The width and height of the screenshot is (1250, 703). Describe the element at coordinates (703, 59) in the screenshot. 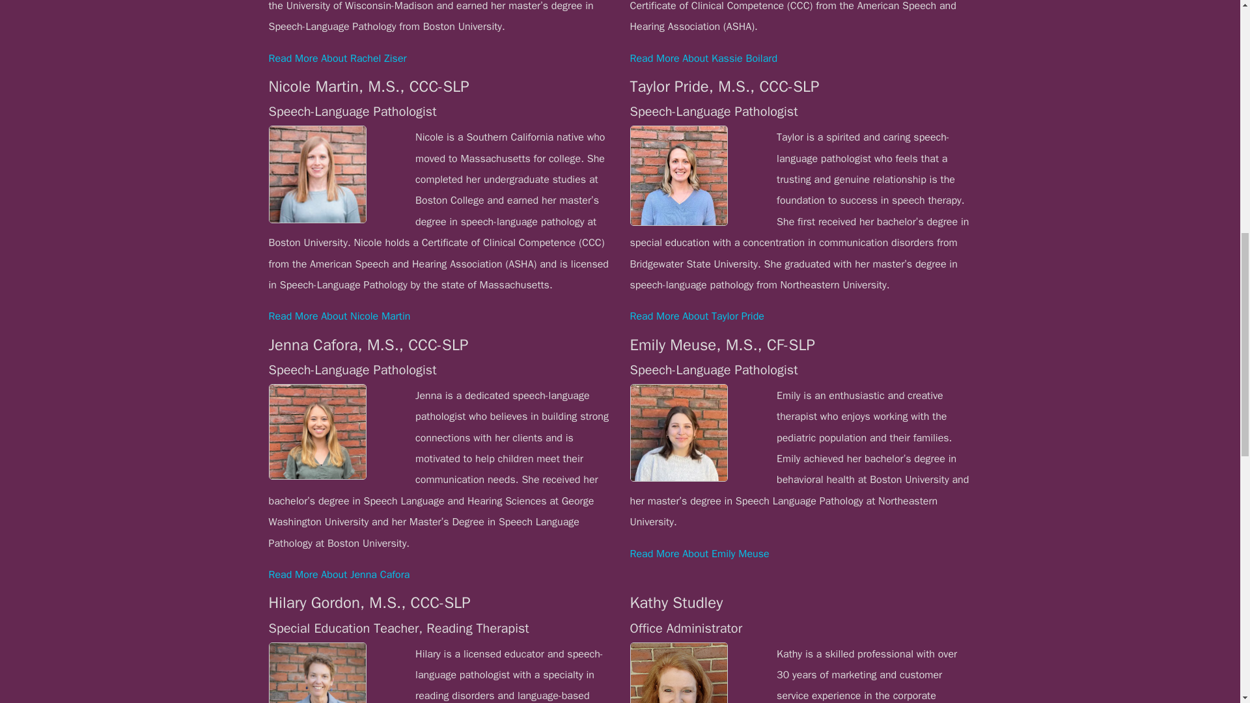

I see `Read More About Kassie Boilard` at that location.